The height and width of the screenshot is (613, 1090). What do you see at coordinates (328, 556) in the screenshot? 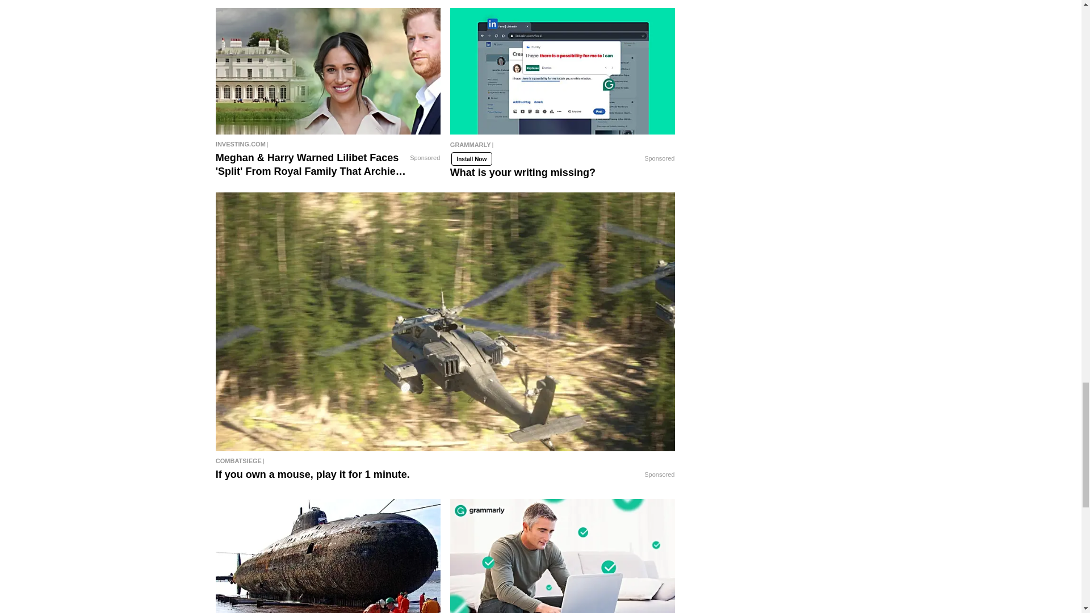
I see `Decades Later Submarine Found, They Looked Inside` at bounding box center [328, 556].